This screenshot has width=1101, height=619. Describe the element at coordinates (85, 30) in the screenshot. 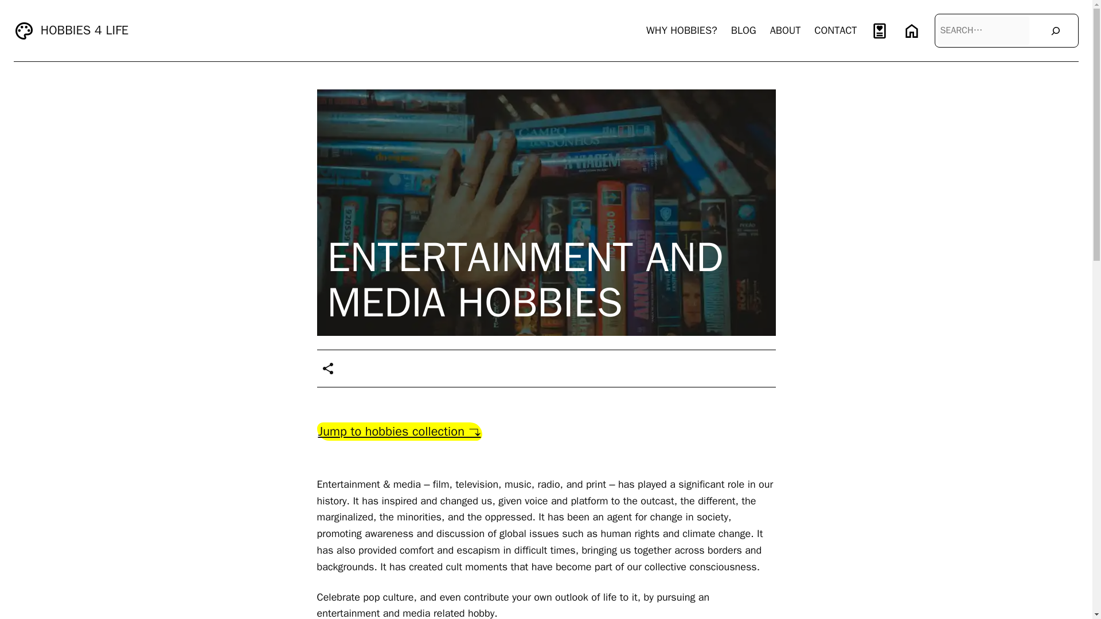

I see `HOBBIES 4 LIFE` at that location.